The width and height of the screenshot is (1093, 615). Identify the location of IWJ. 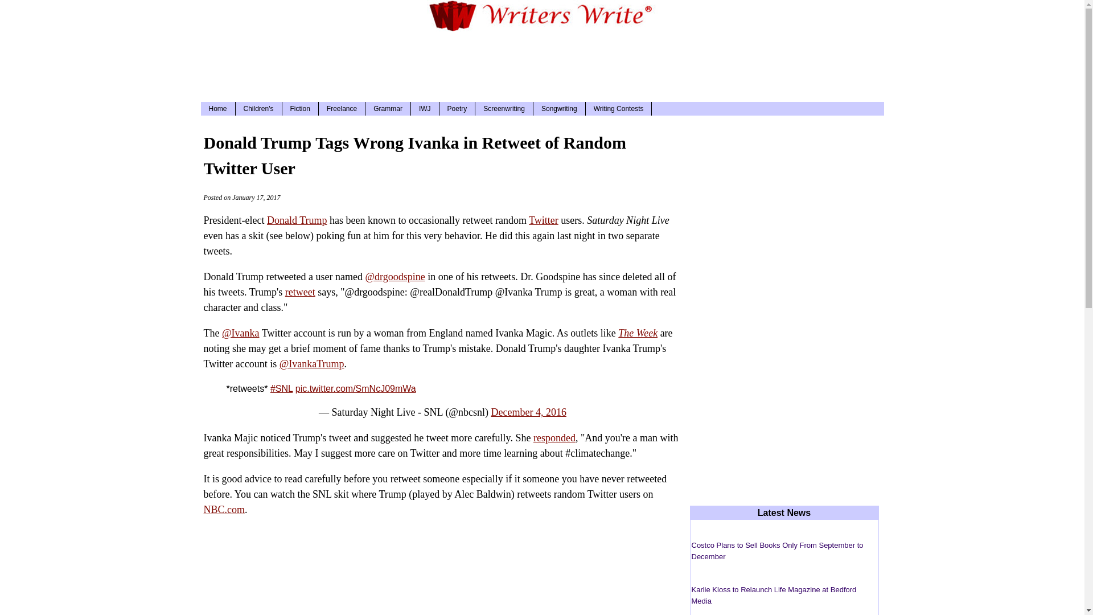
(425, 109).